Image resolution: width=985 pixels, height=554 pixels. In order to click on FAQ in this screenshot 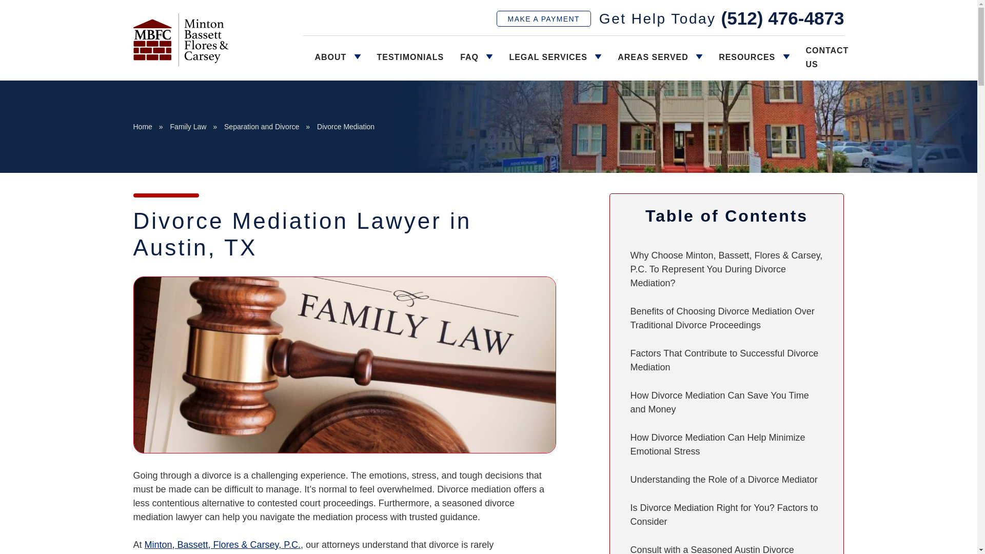, I will do `click(476, 57)`.